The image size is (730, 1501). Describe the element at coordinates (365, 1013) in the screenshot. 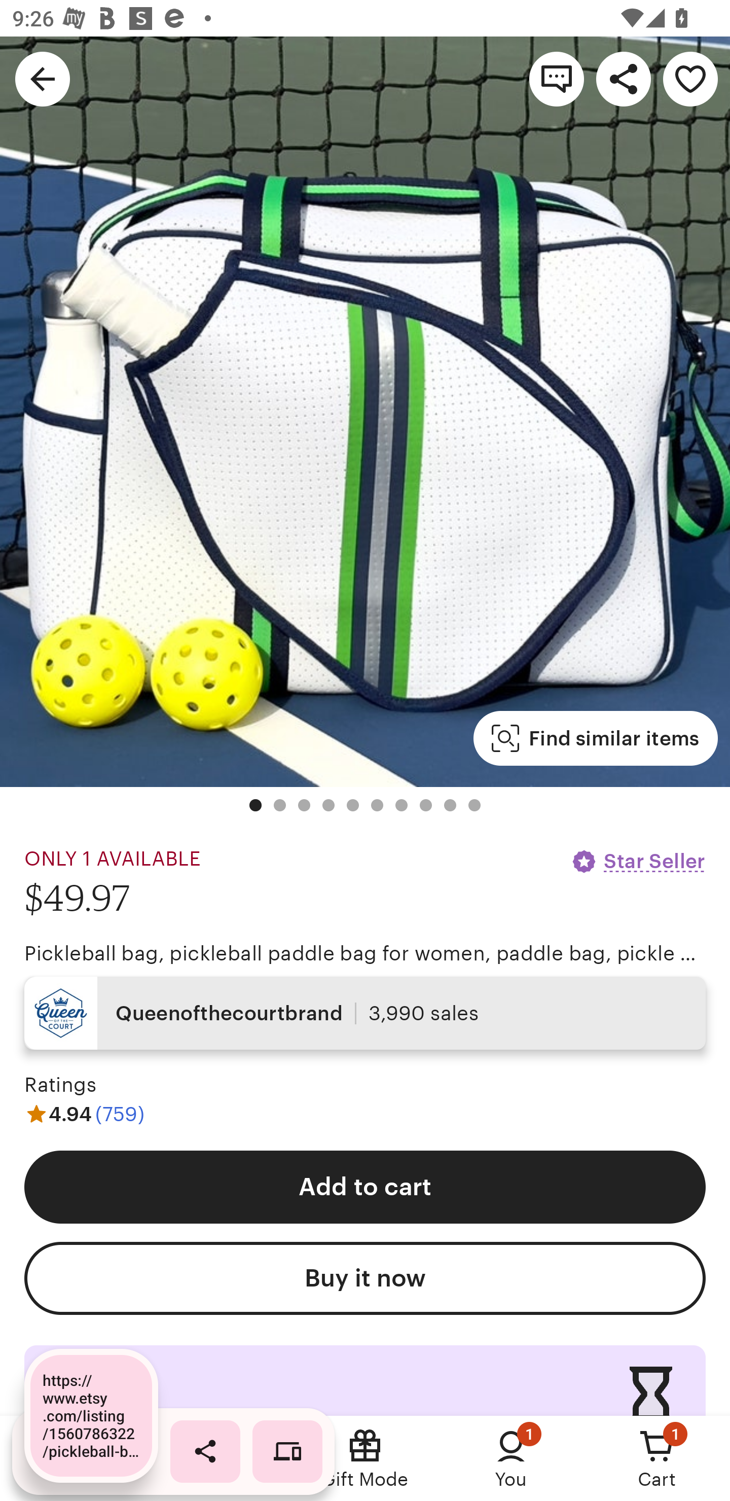

I see `Queenofthecourtbrand 3,990 sales` at that location.